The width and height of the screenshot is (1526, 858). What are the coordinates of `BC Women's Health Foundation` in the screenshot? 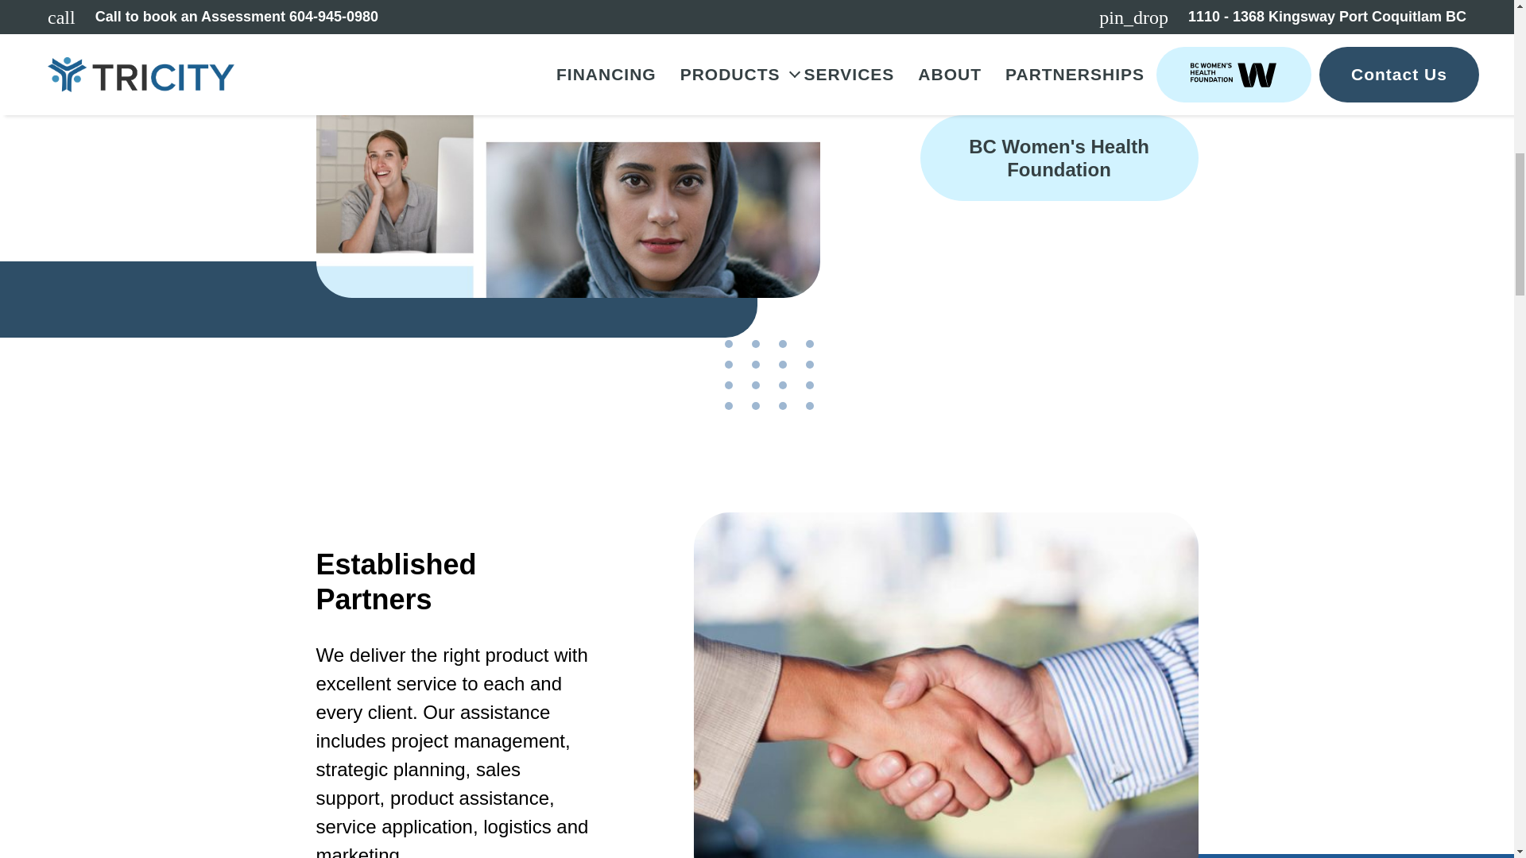 It's located at (1059, 157).